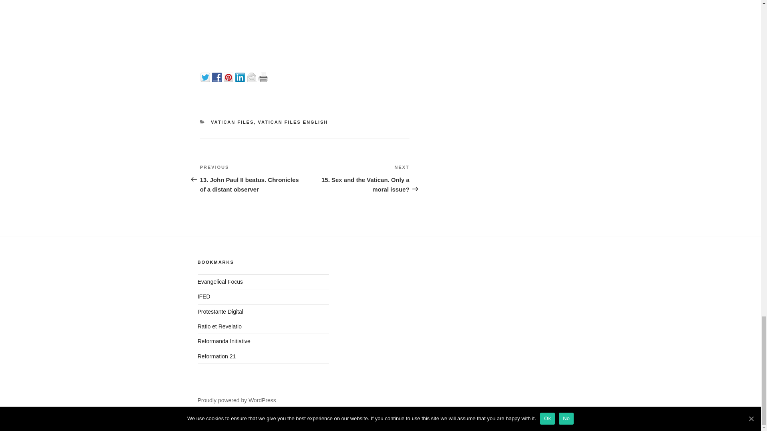  What do you see at coordinates (240, 77) in the screenshot?
I see `Email` at bounding box center [240, 77].